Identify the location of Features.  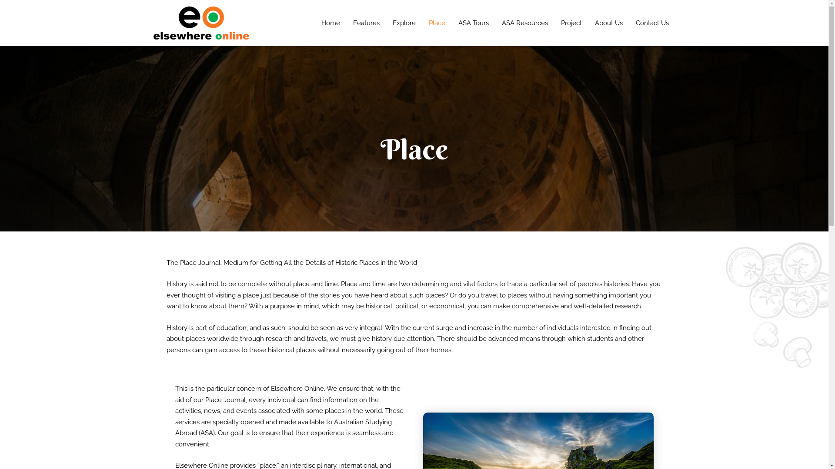
(366, 23).